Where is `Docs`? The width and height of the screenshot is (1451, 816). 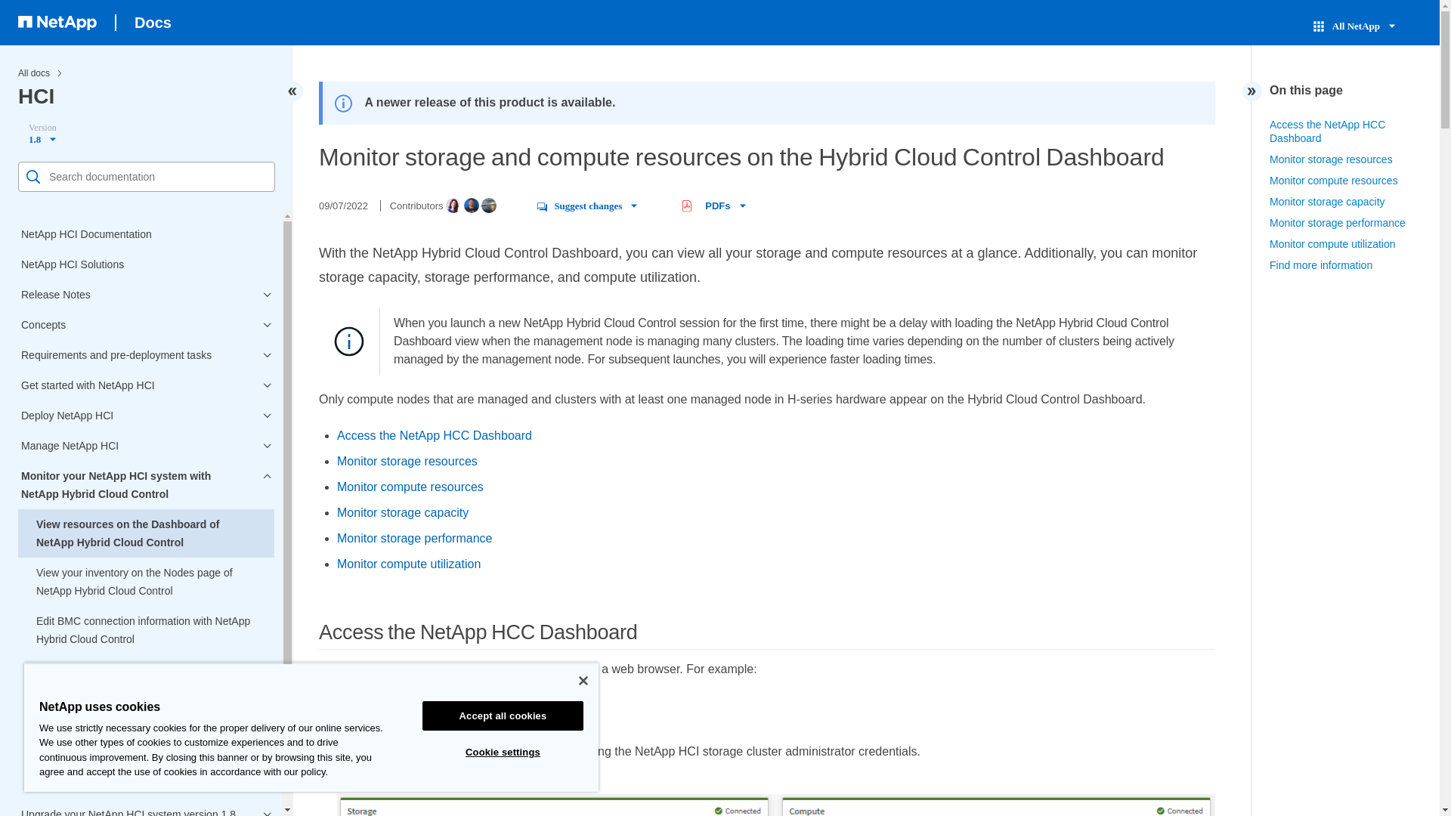
Docs is located at coordinates (153, 23).